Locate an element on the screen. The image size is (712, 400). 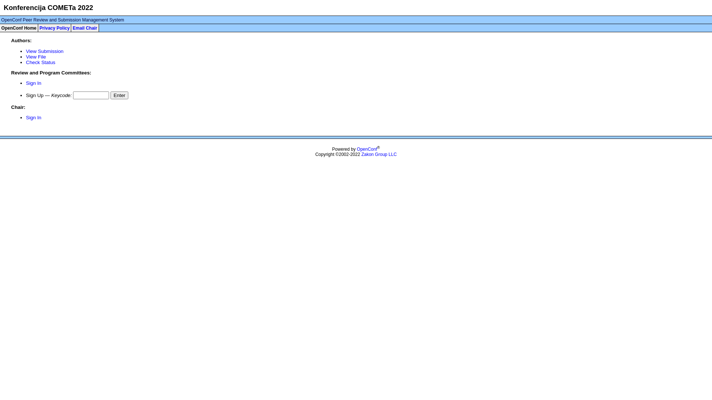
Enter is located at coordinates (119, 96).